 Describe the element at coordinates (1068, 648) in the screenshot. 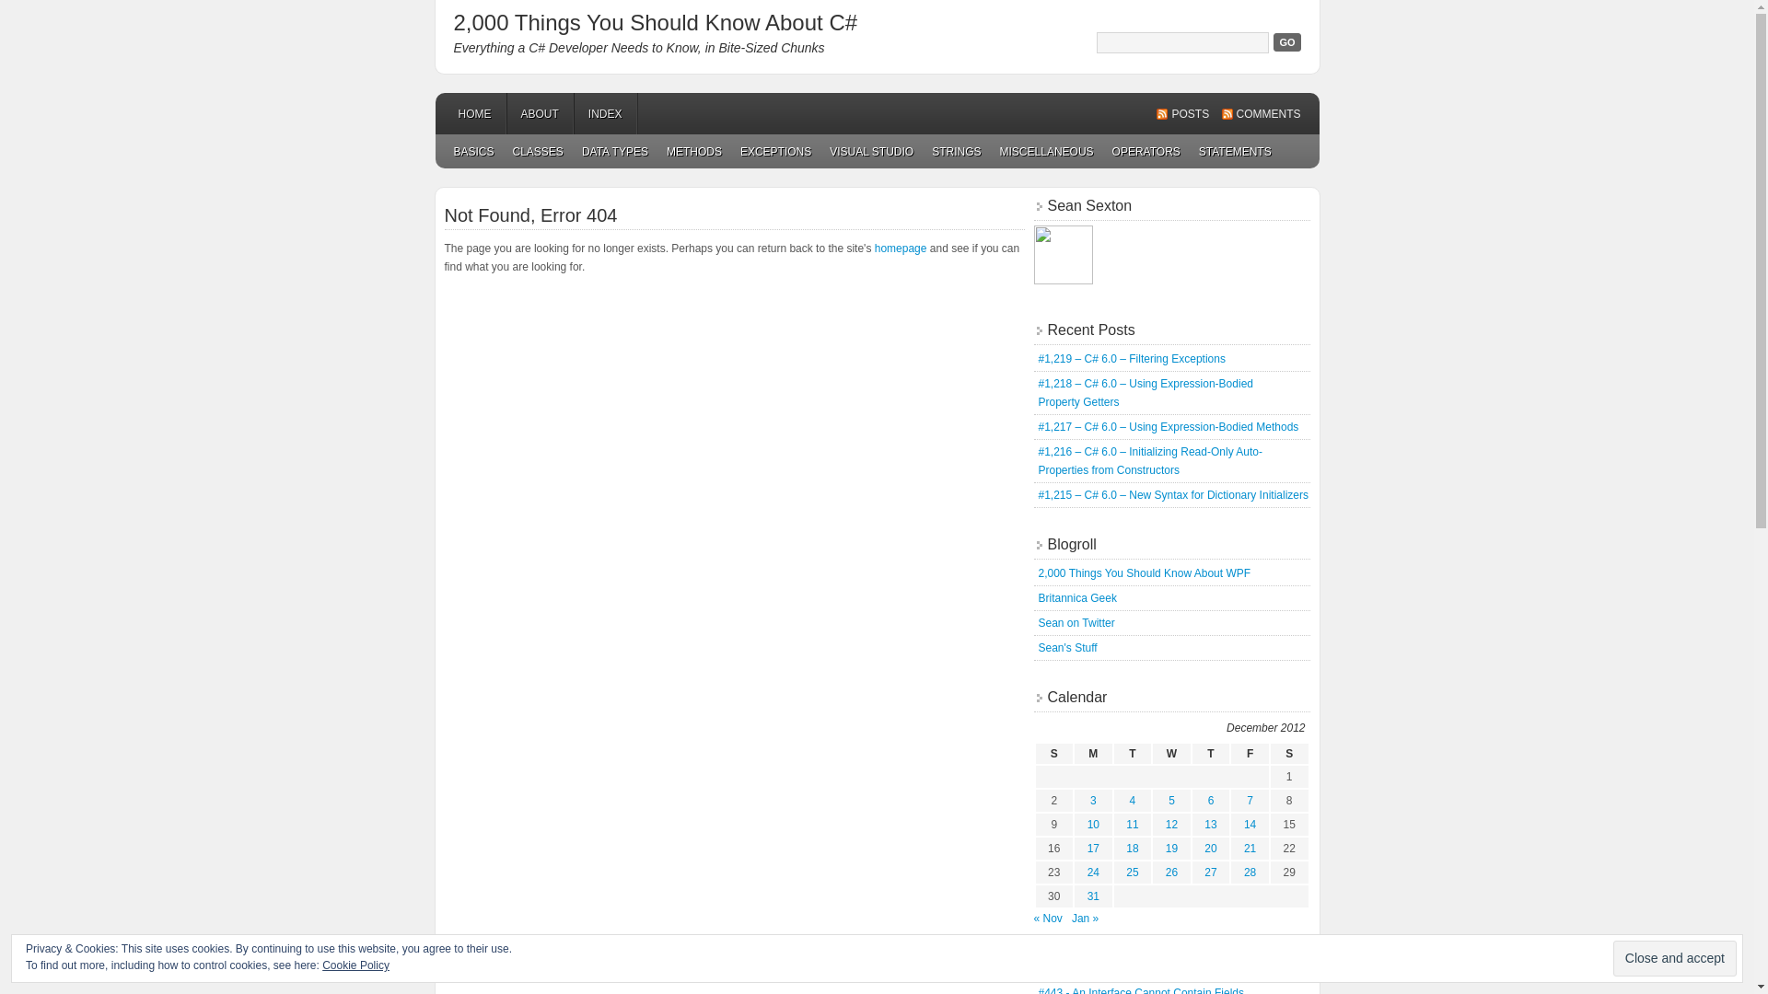

I see `Sean's Stuff` at that location.